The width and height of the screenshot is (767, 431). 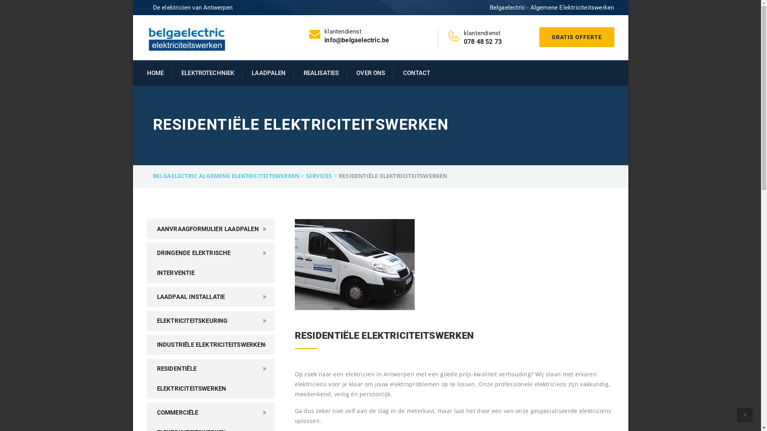 I want to click on REALISATIES, so click(x=321, y=73).